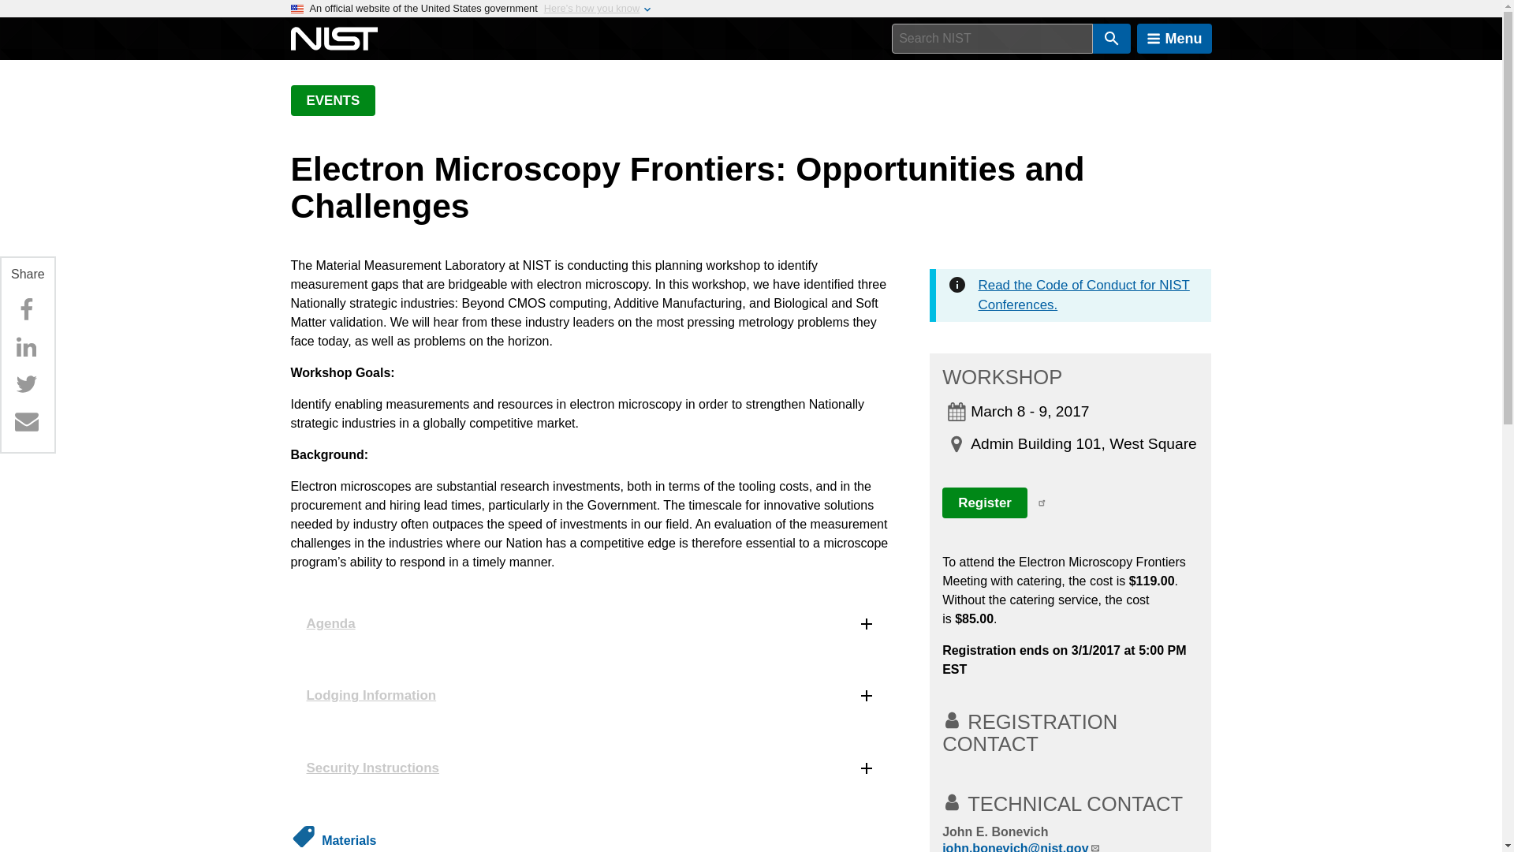 The height and width of the screenshot is (852, 1514). What do you see at coordinates (994, 831) in the screenshot?
I see `View staff profile page` at bounding box center [994, 831].